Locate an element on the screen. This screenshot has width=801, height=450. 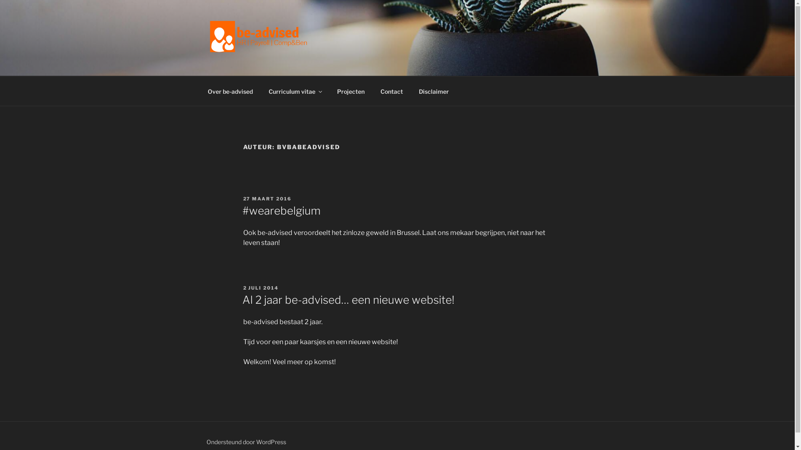
#wearebelgium is located at coordinates (281, 211).